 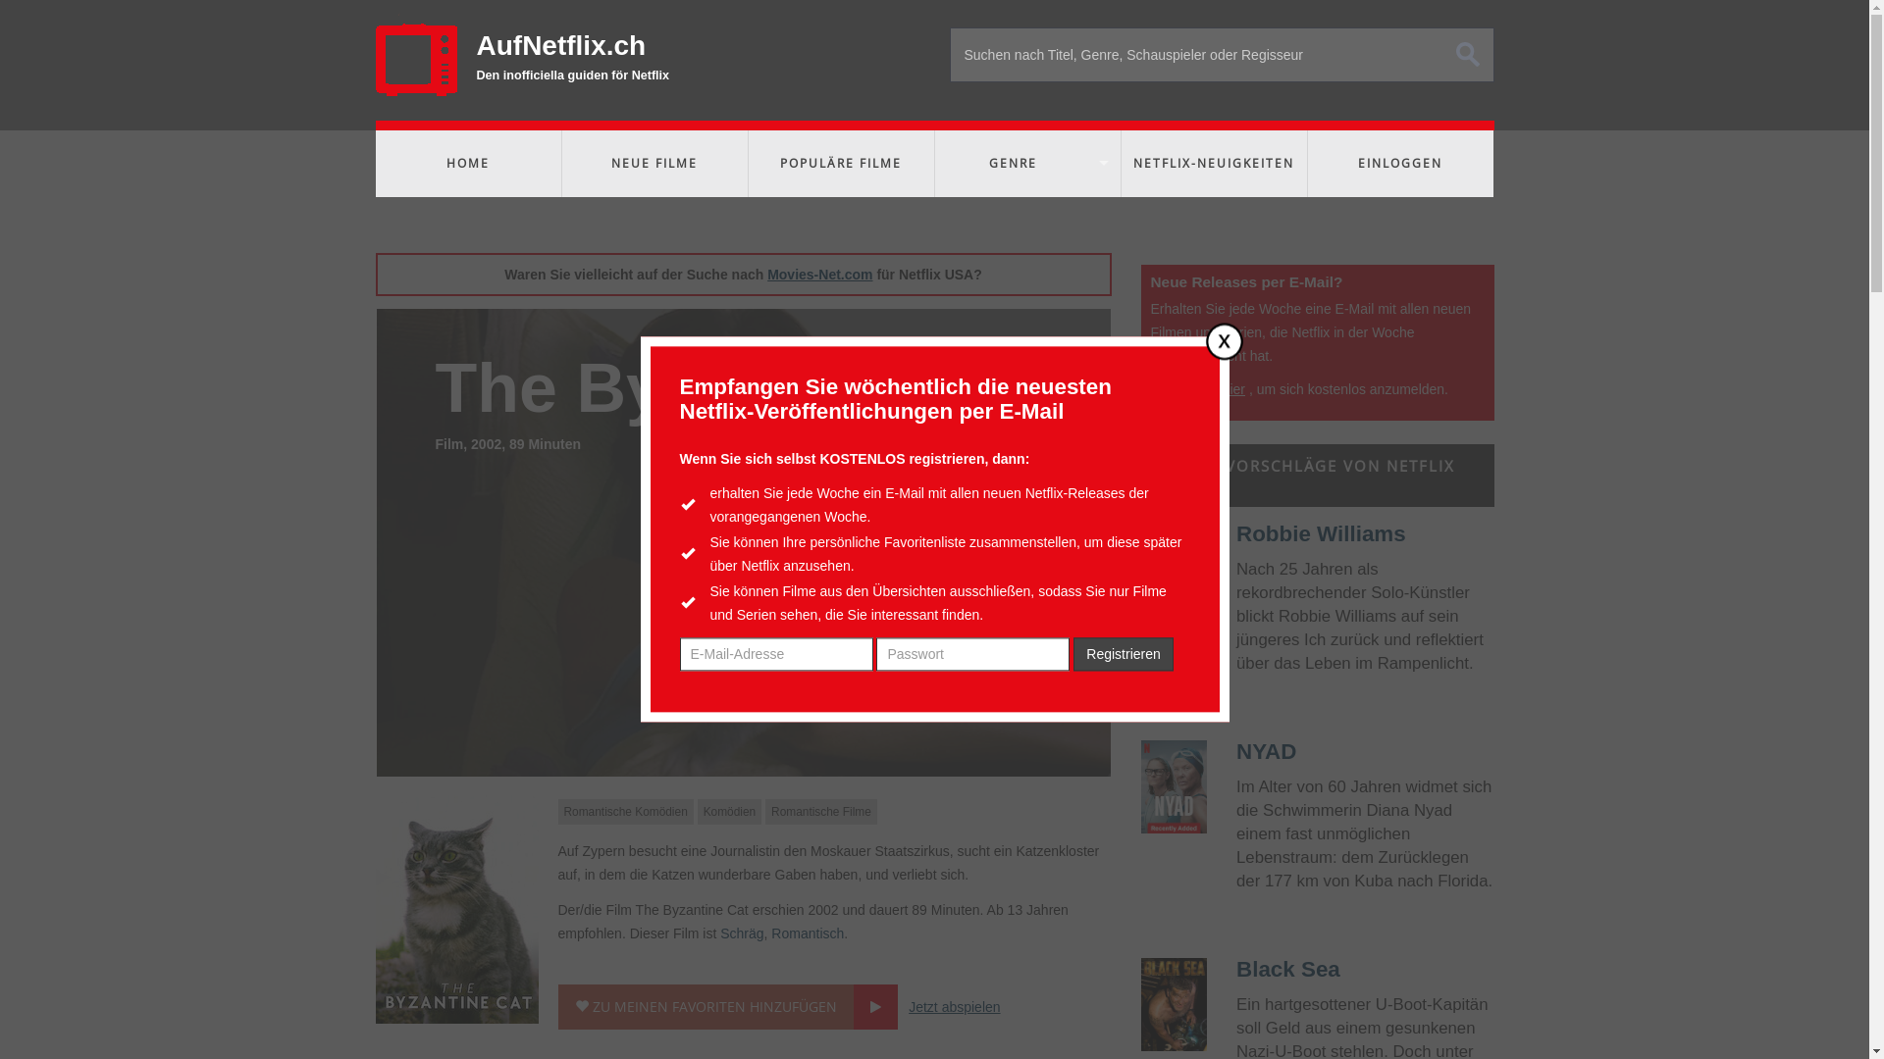 What do you see at coordinates (467, 164) in the screenshot?
I see `HOME` at bounding box center [467, 164].